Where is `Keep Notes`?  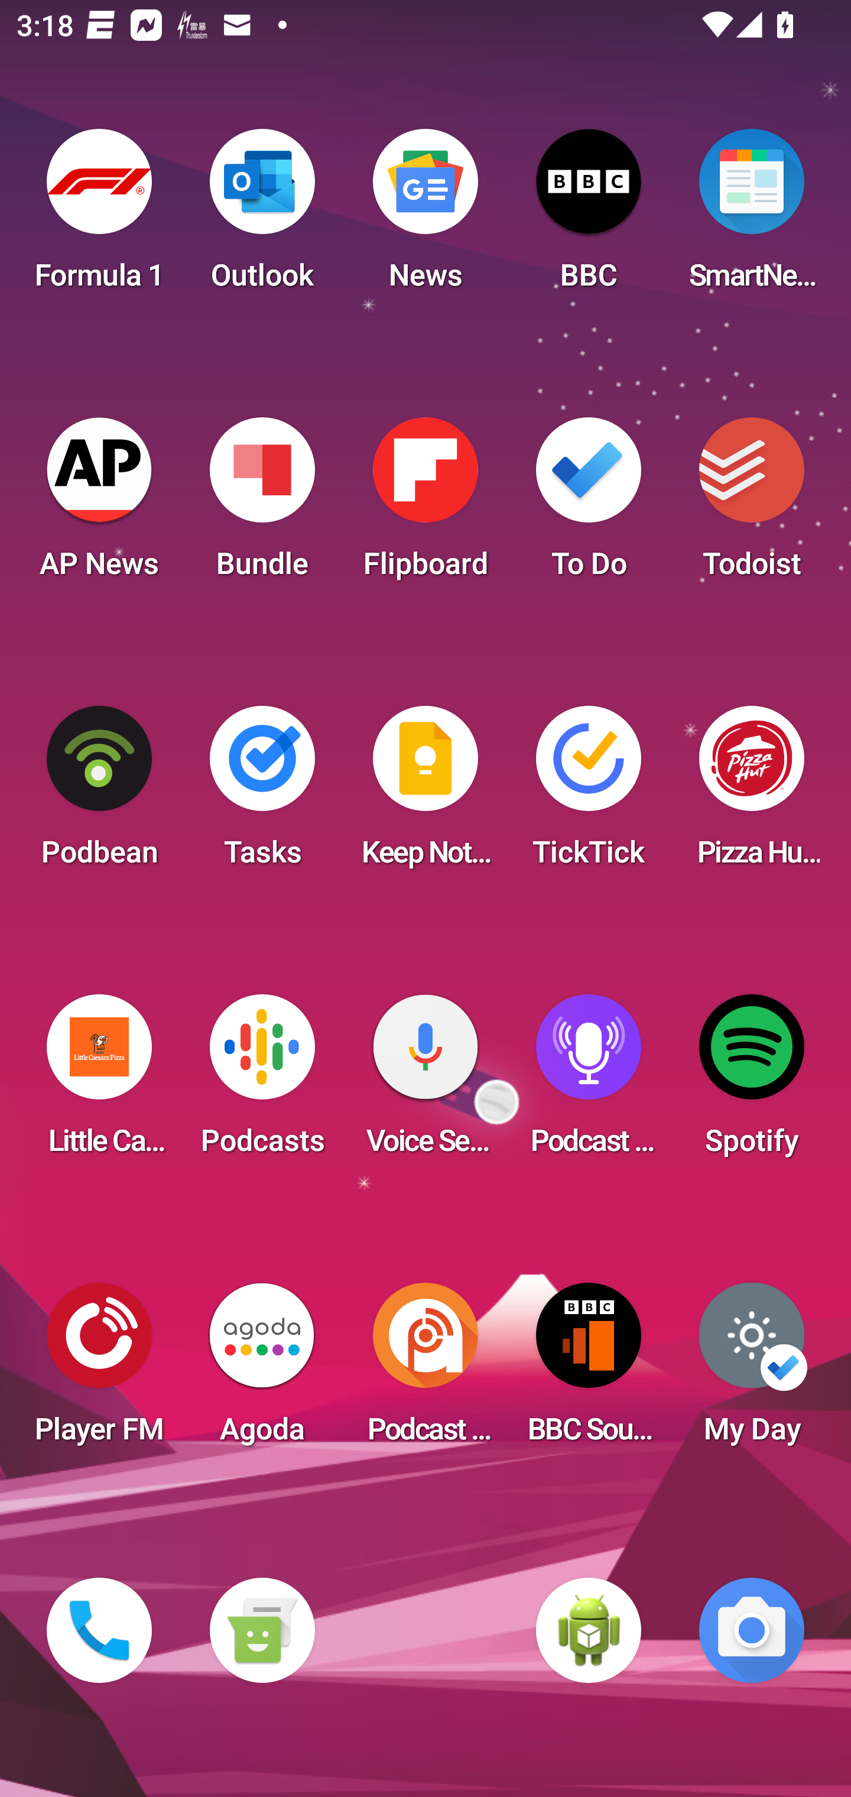 Keep Notes is located at coordinates (425, 793).